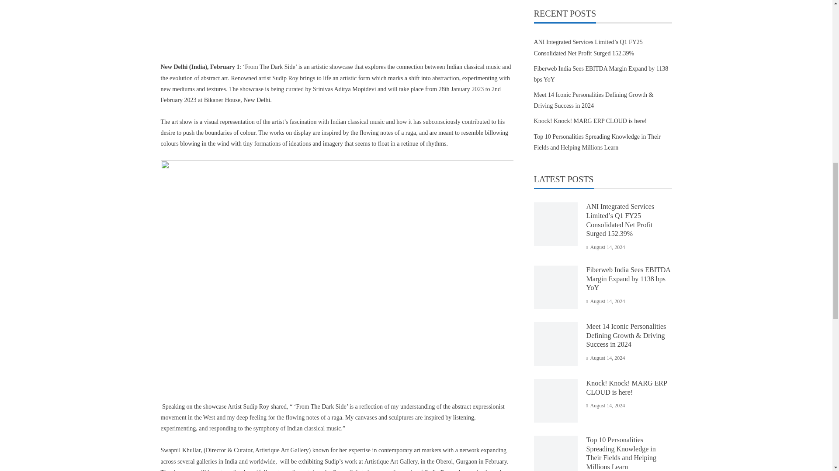 Image resolution: width=839 pixels, height=471 pixels. Describe the element at coordinates (590, 121) in the screenshot. I see `Knock! Knock! MARG ERP CLOUD is here!` at that location.